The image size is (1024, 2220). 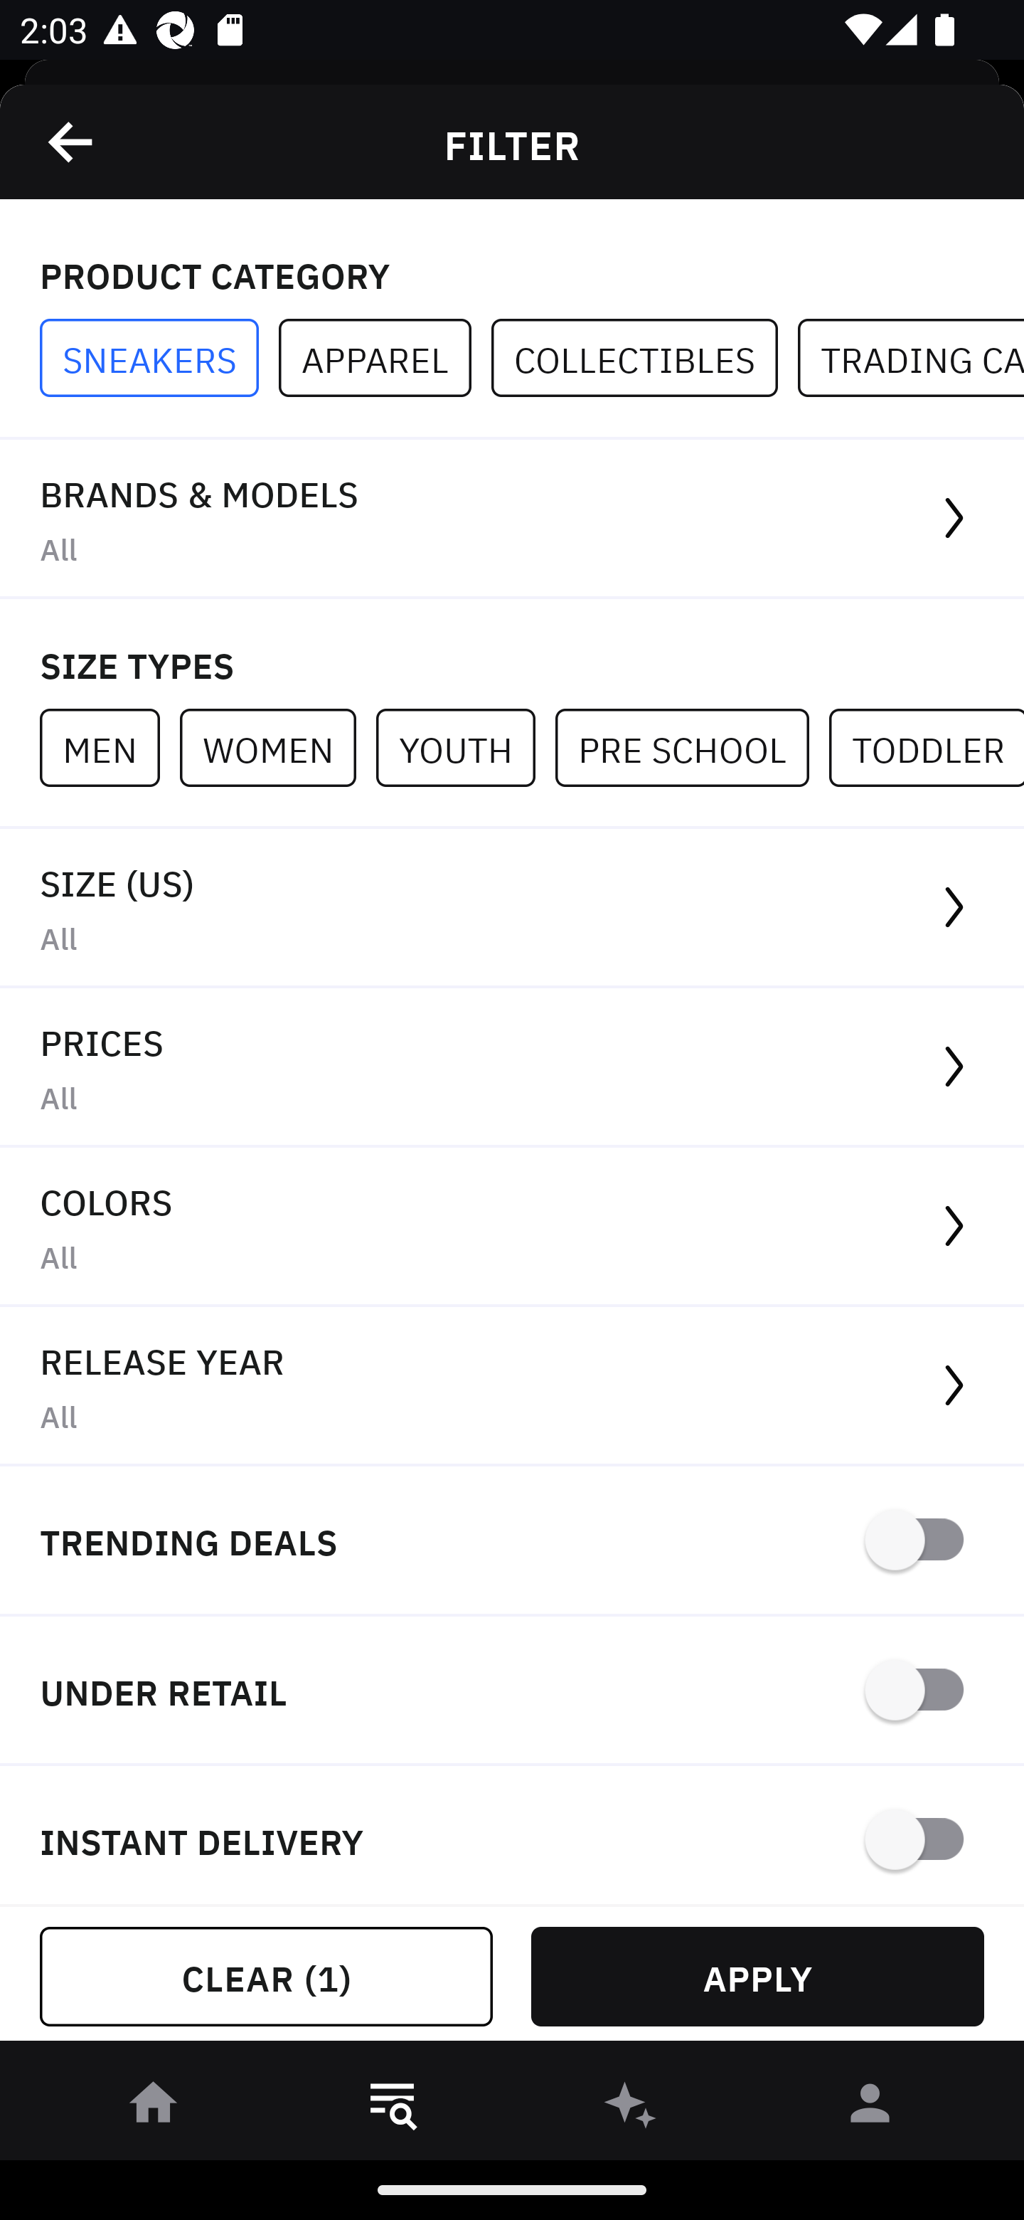 I want to click on COLORS All, so click(x=512, y=1227).